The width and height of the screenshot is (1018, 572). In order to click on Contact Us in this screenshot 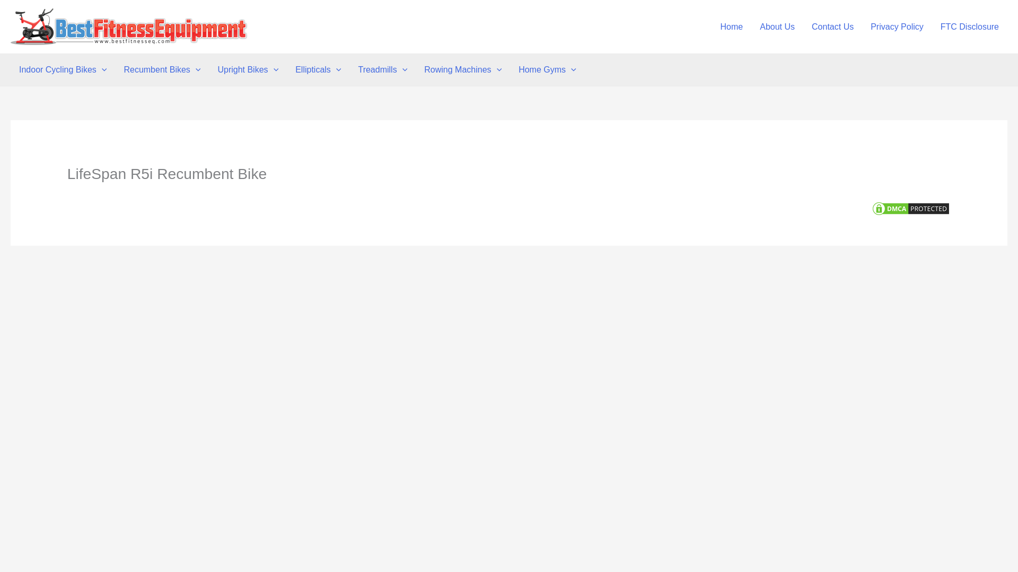, I will do `click(832, 26)`.